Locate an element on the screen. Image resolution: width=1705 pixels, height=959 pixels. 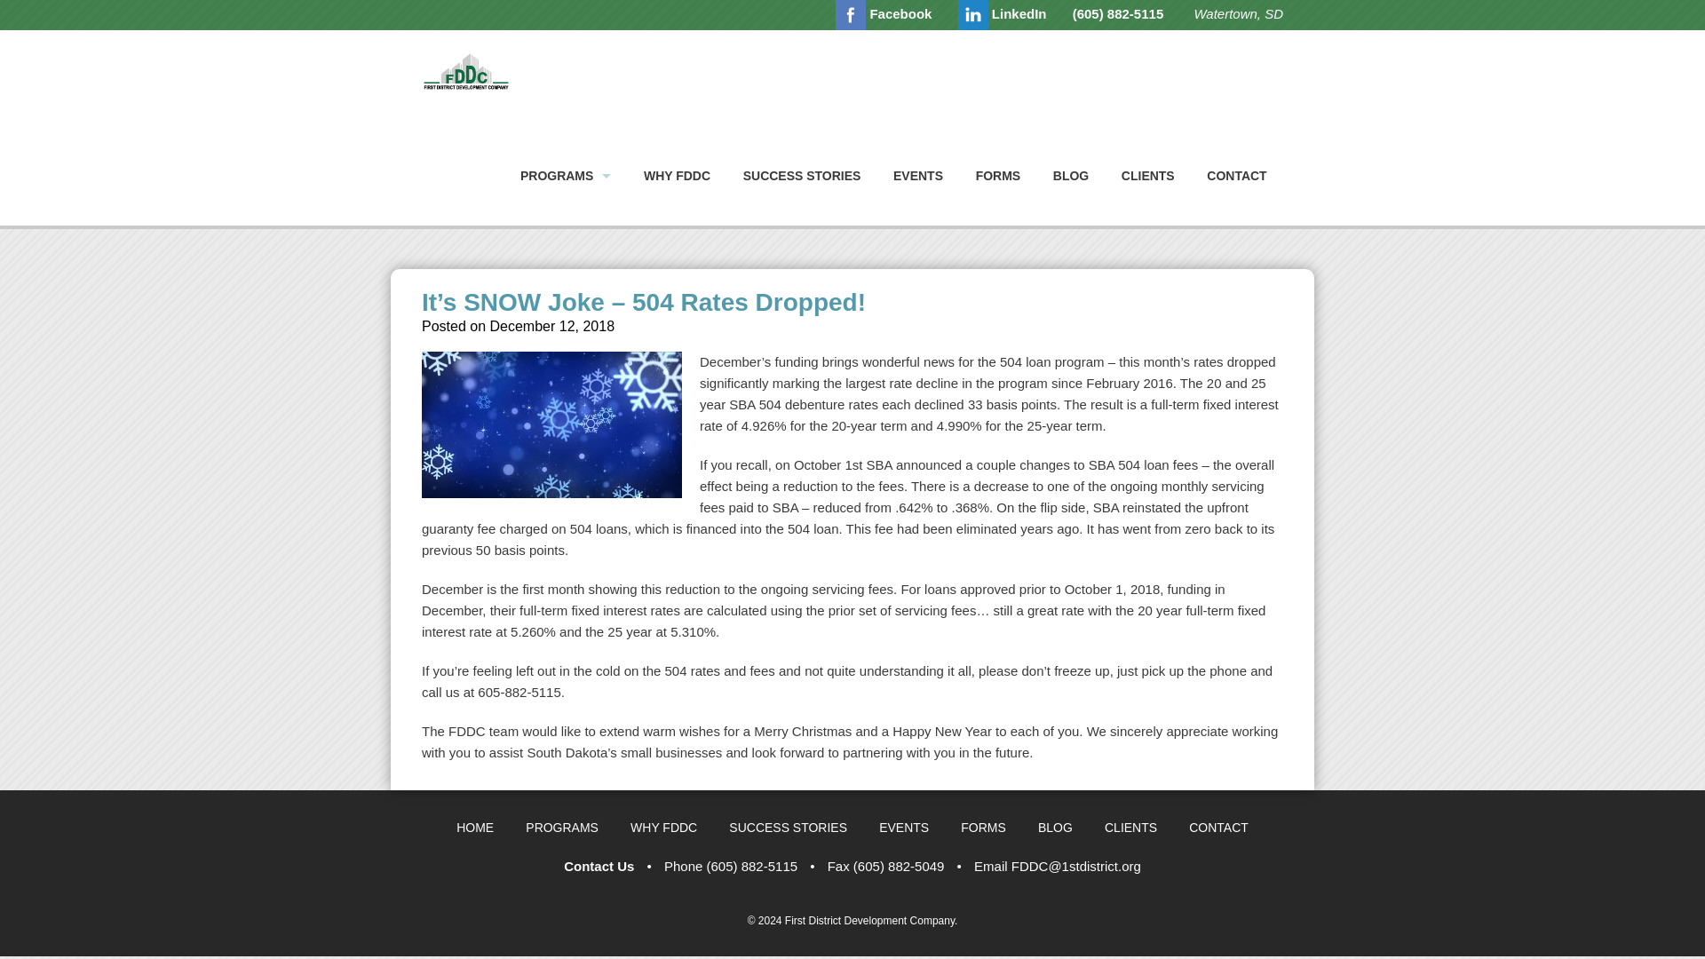
REVOLVING LOAN FUNDS is located at coordinates (566, 319).